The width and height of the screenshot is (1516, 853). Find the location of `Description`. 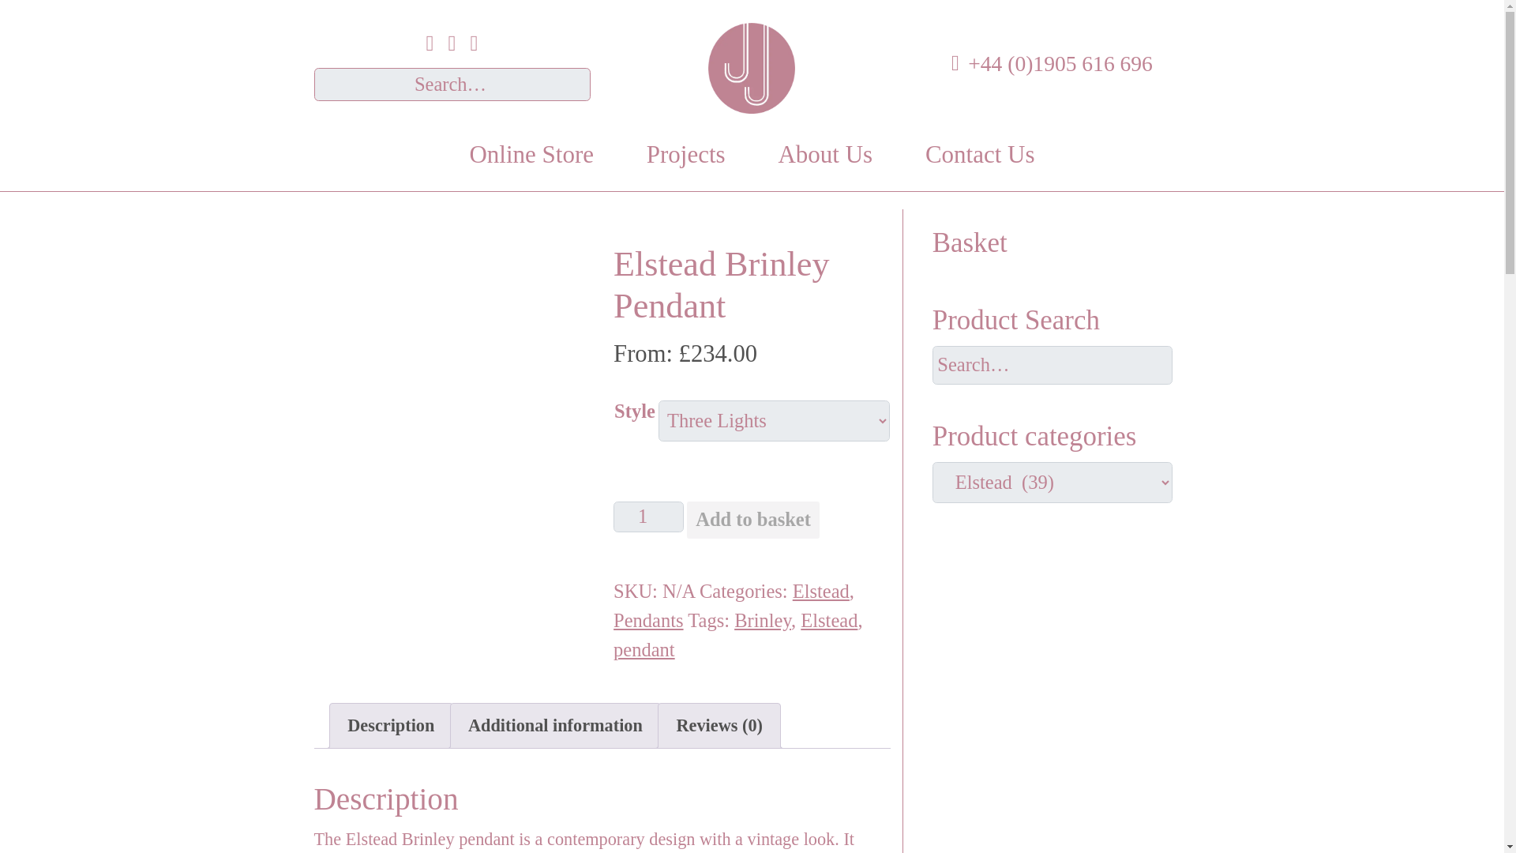

Description is located at coordinates (390, 726).